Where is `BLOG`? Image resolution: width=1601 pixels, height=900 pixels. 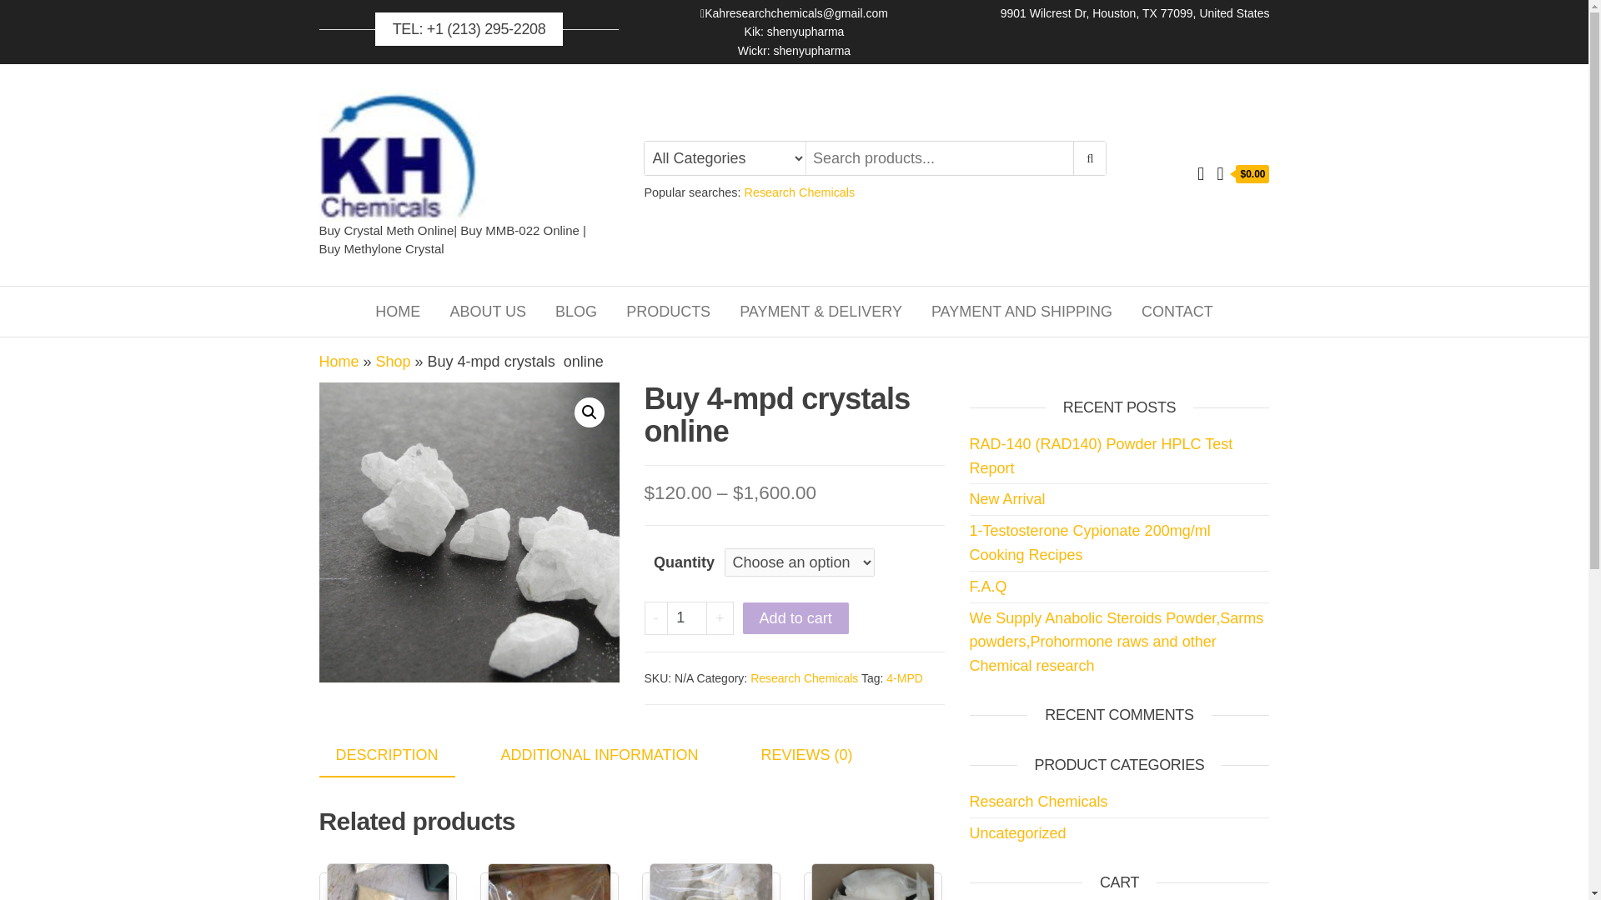 BLOG is located at coordinates (575, 312).